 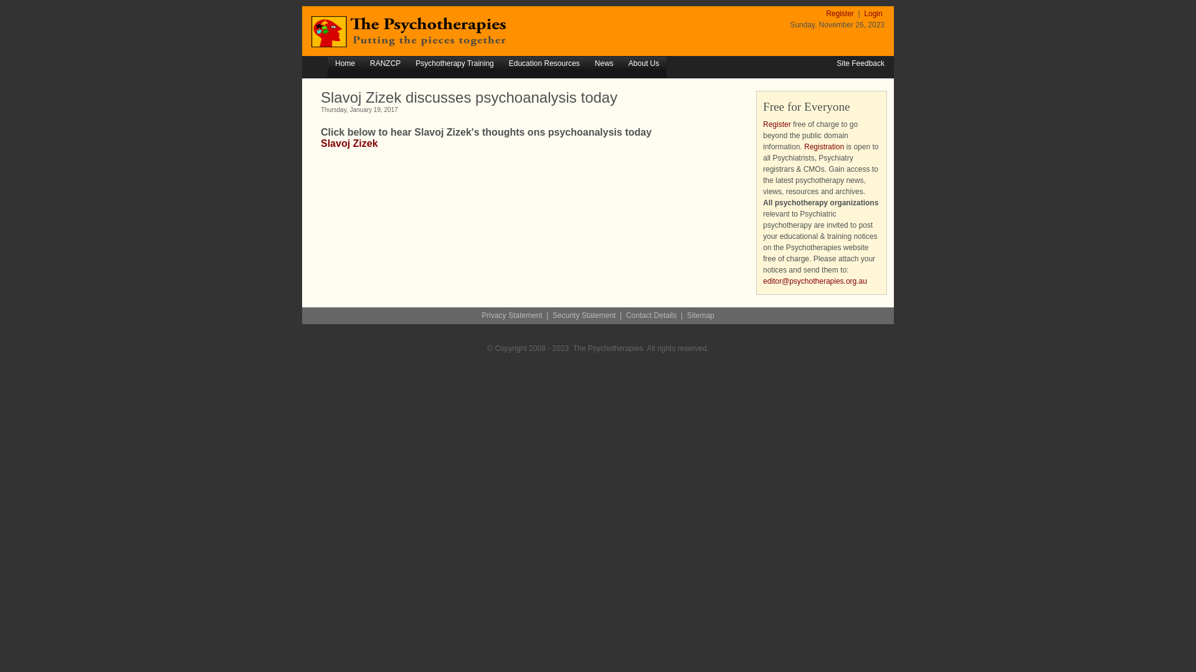 I want to click on Security Statement, so click(x=584, y=315).